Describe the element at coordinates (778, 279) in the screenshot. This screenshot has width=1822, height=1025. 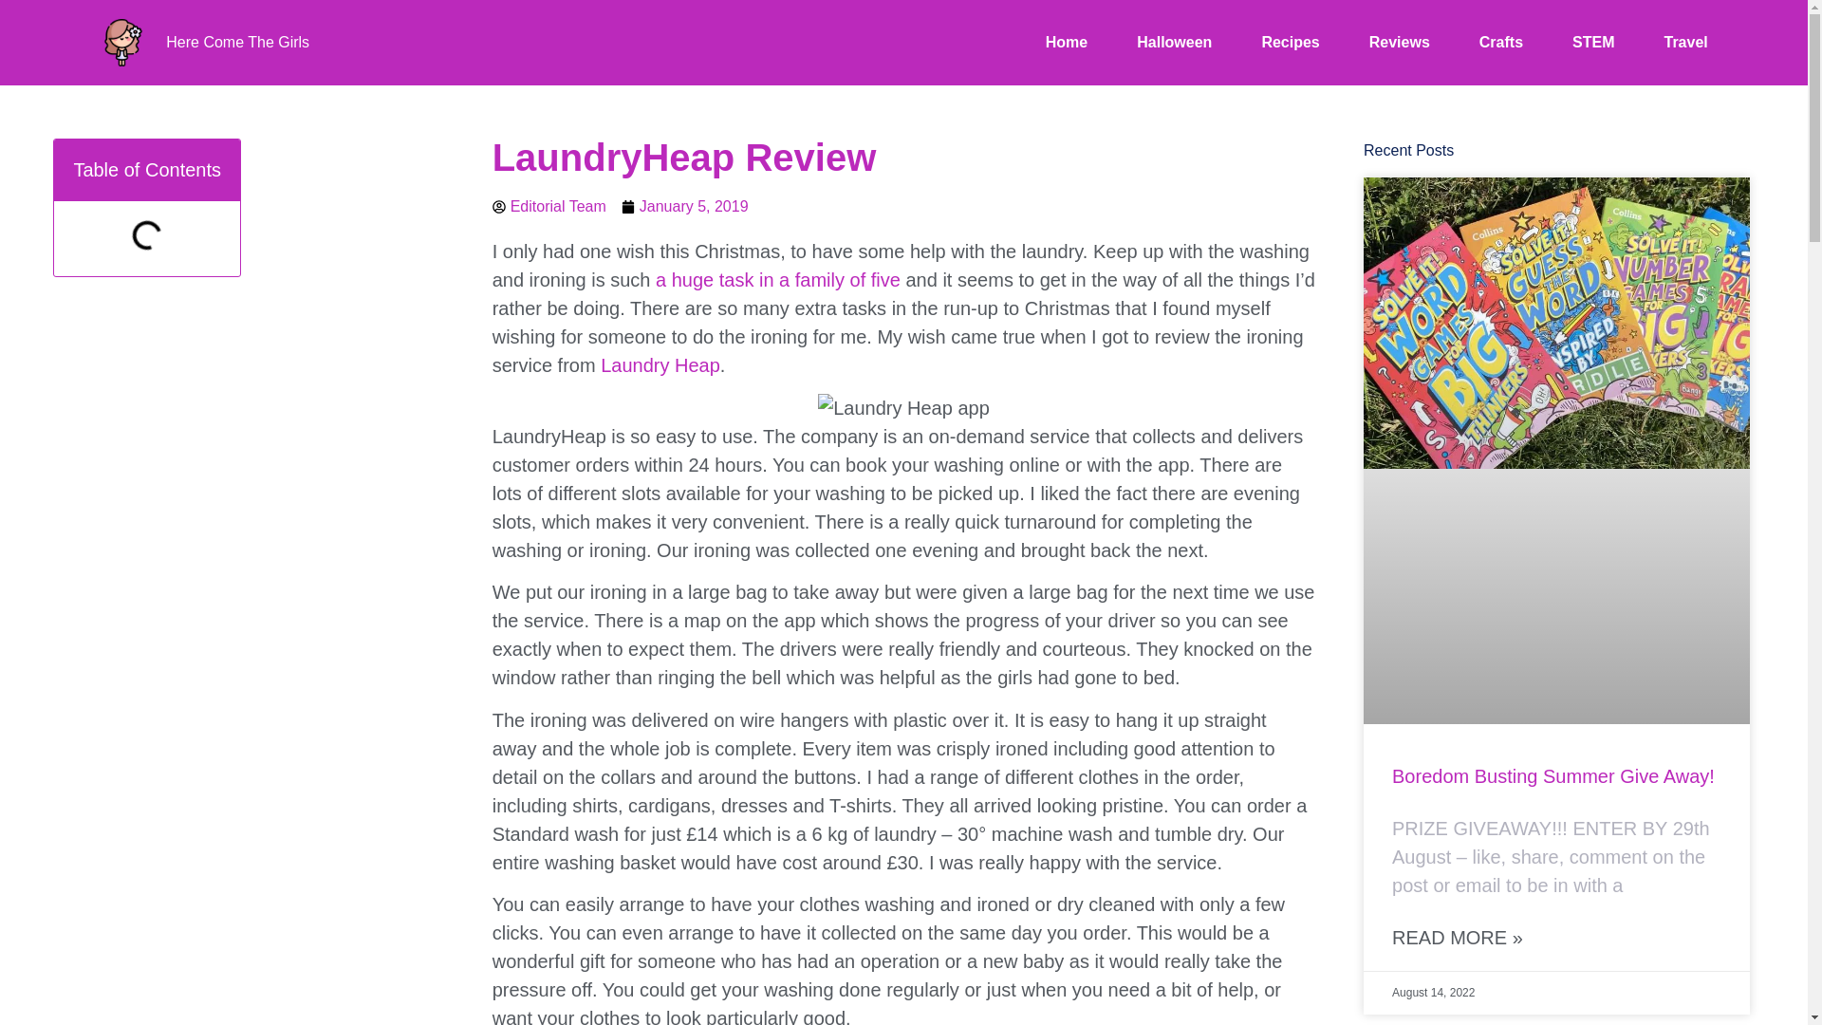
I see `a huge task in a family of five` at that location.